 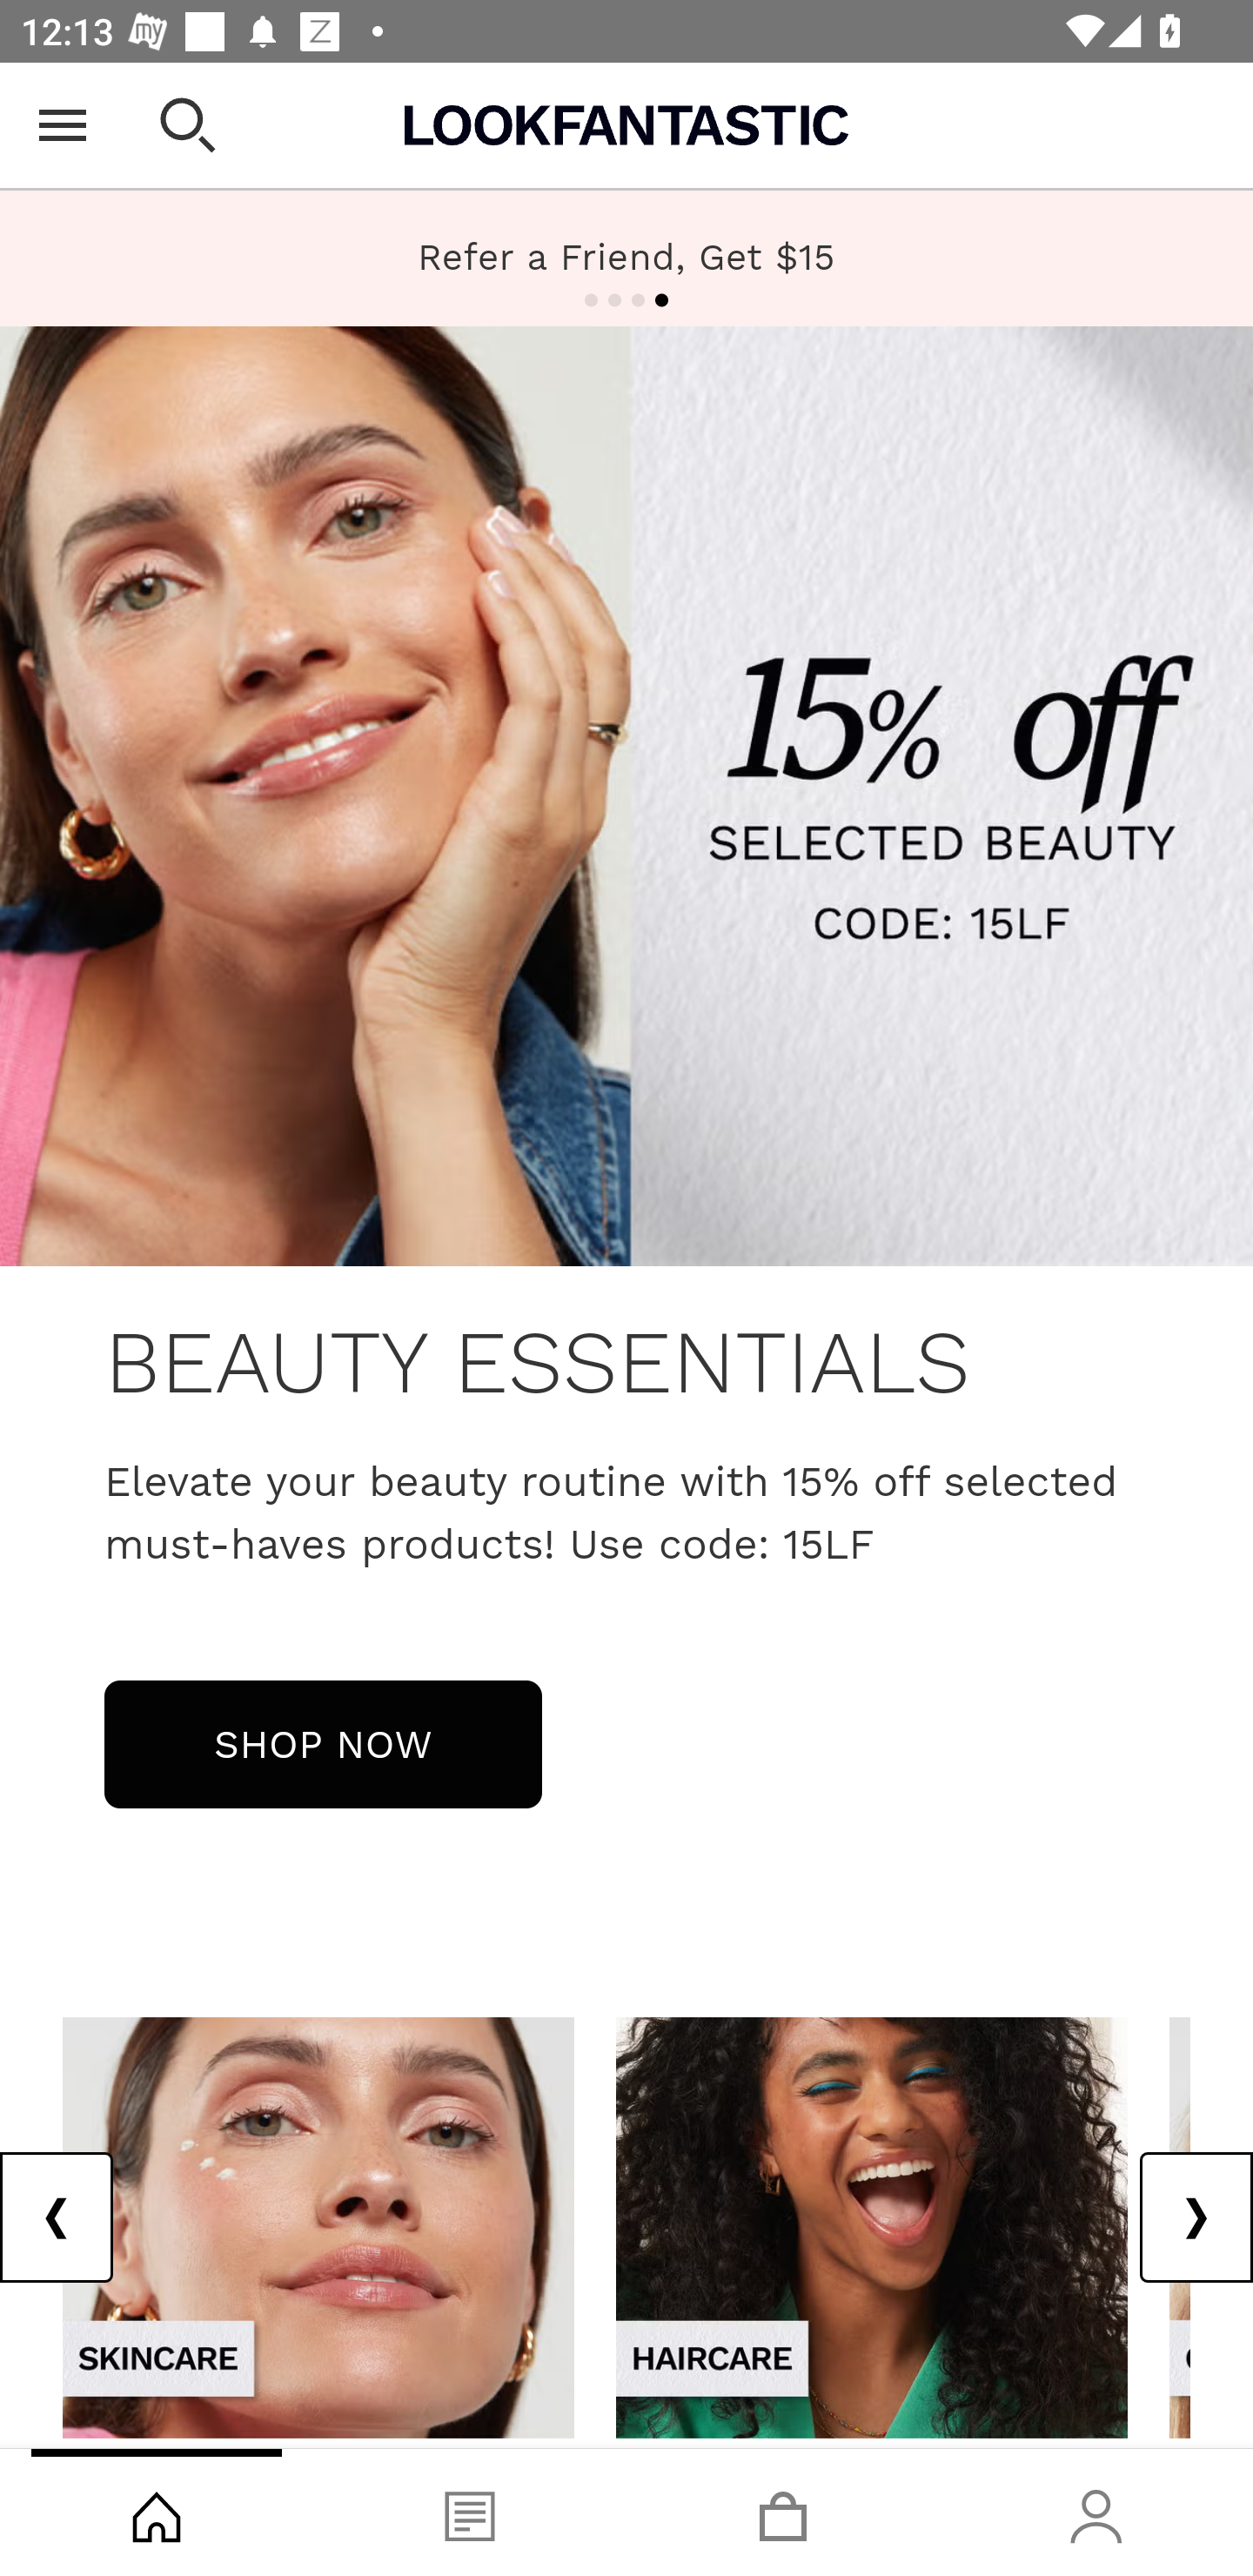 What do you see at coordinates (872, 2226) in the screenshot?
I see `view-all` at bounding box center [872, 2226].